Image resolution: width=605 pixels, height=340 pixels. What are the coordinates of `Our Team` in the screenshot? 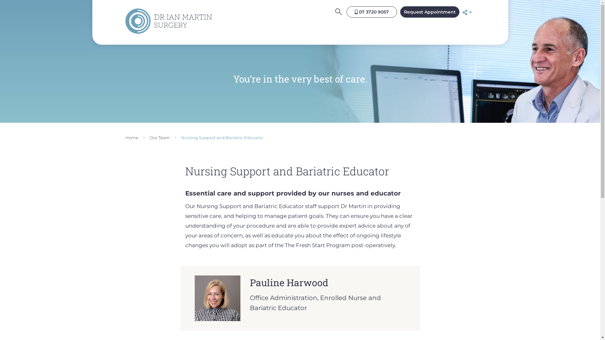 It's located at (159, 138).